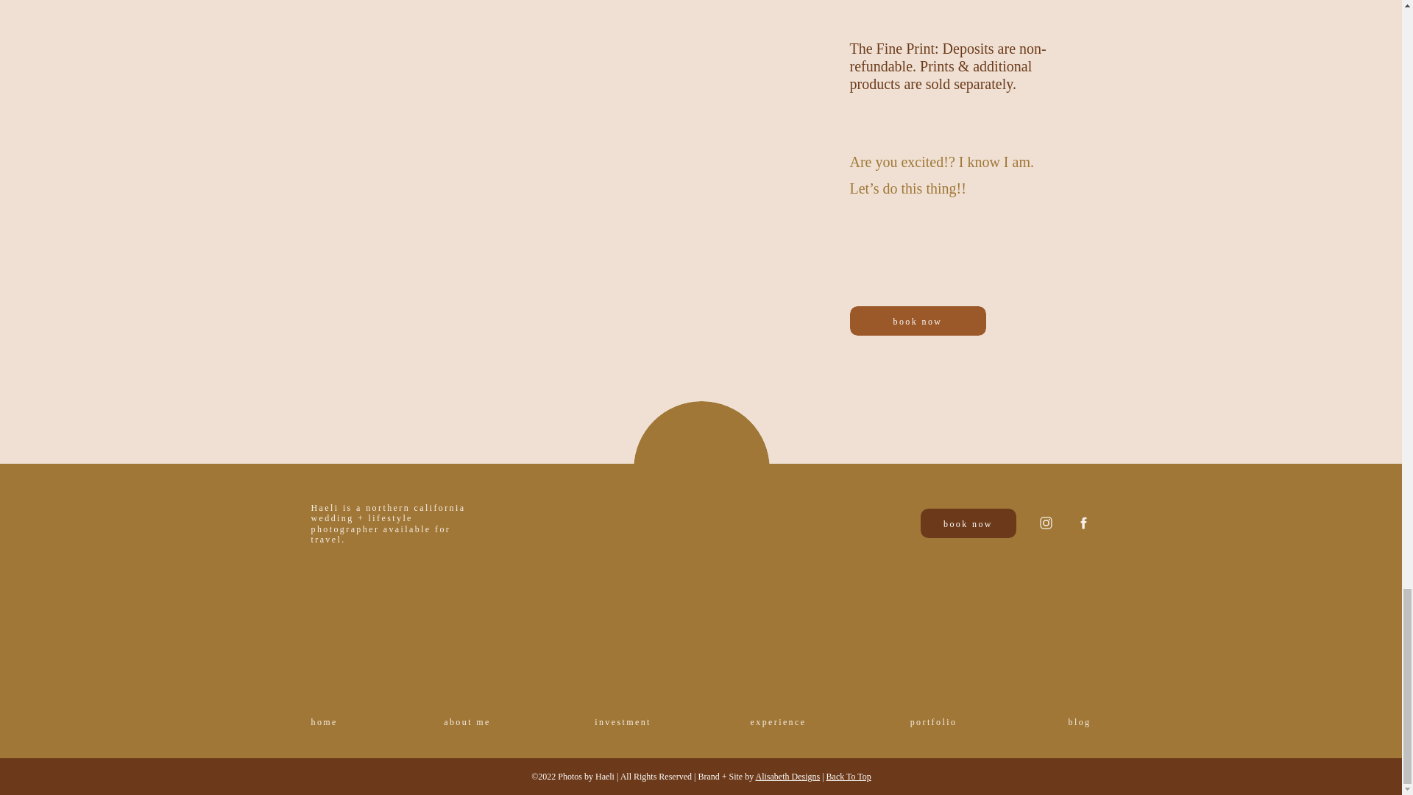  Describe the element at coordinates (331, 721) in the screenshot. I see `home` at that location.